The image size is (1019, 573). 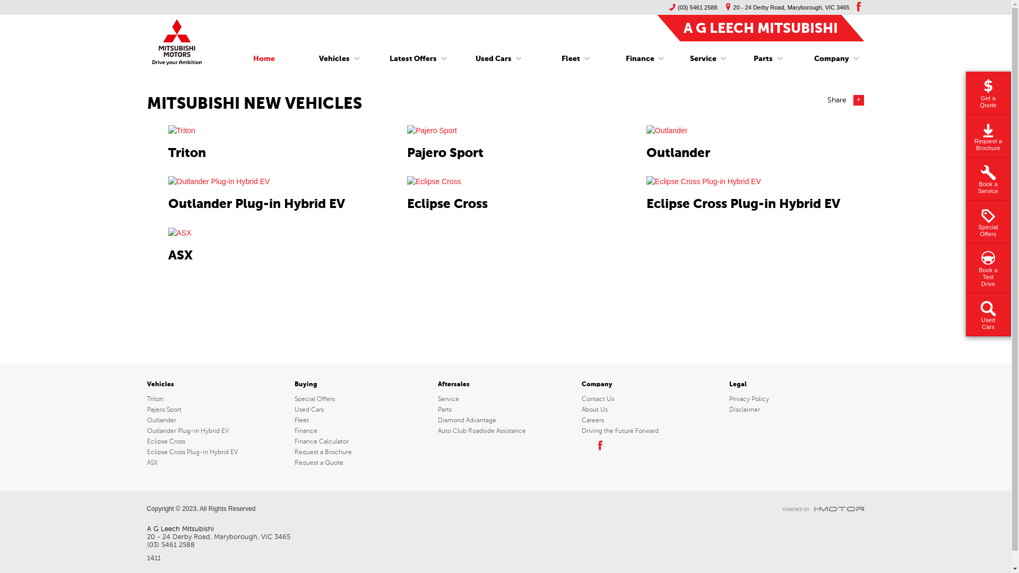 I want to click on Parts, so click(x=763, y=59).